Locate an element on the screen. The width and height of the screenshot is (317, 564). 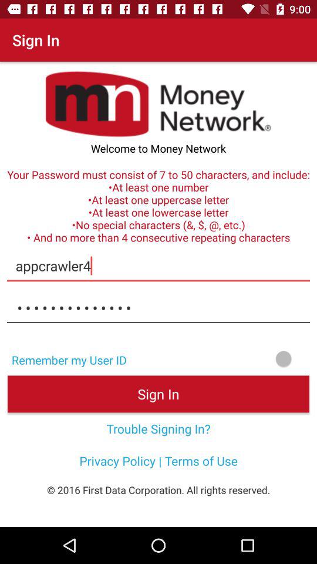
tap the item on the right is located at coordinates (225, 358).